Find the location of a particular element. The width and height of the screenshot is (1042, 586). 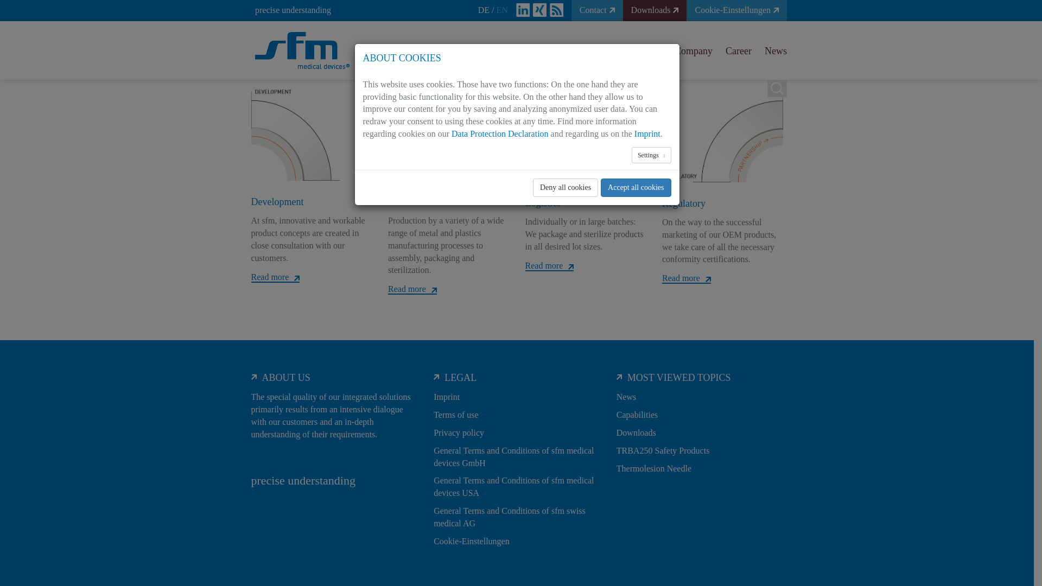

Competence Production is located at coordinates (448, 132).